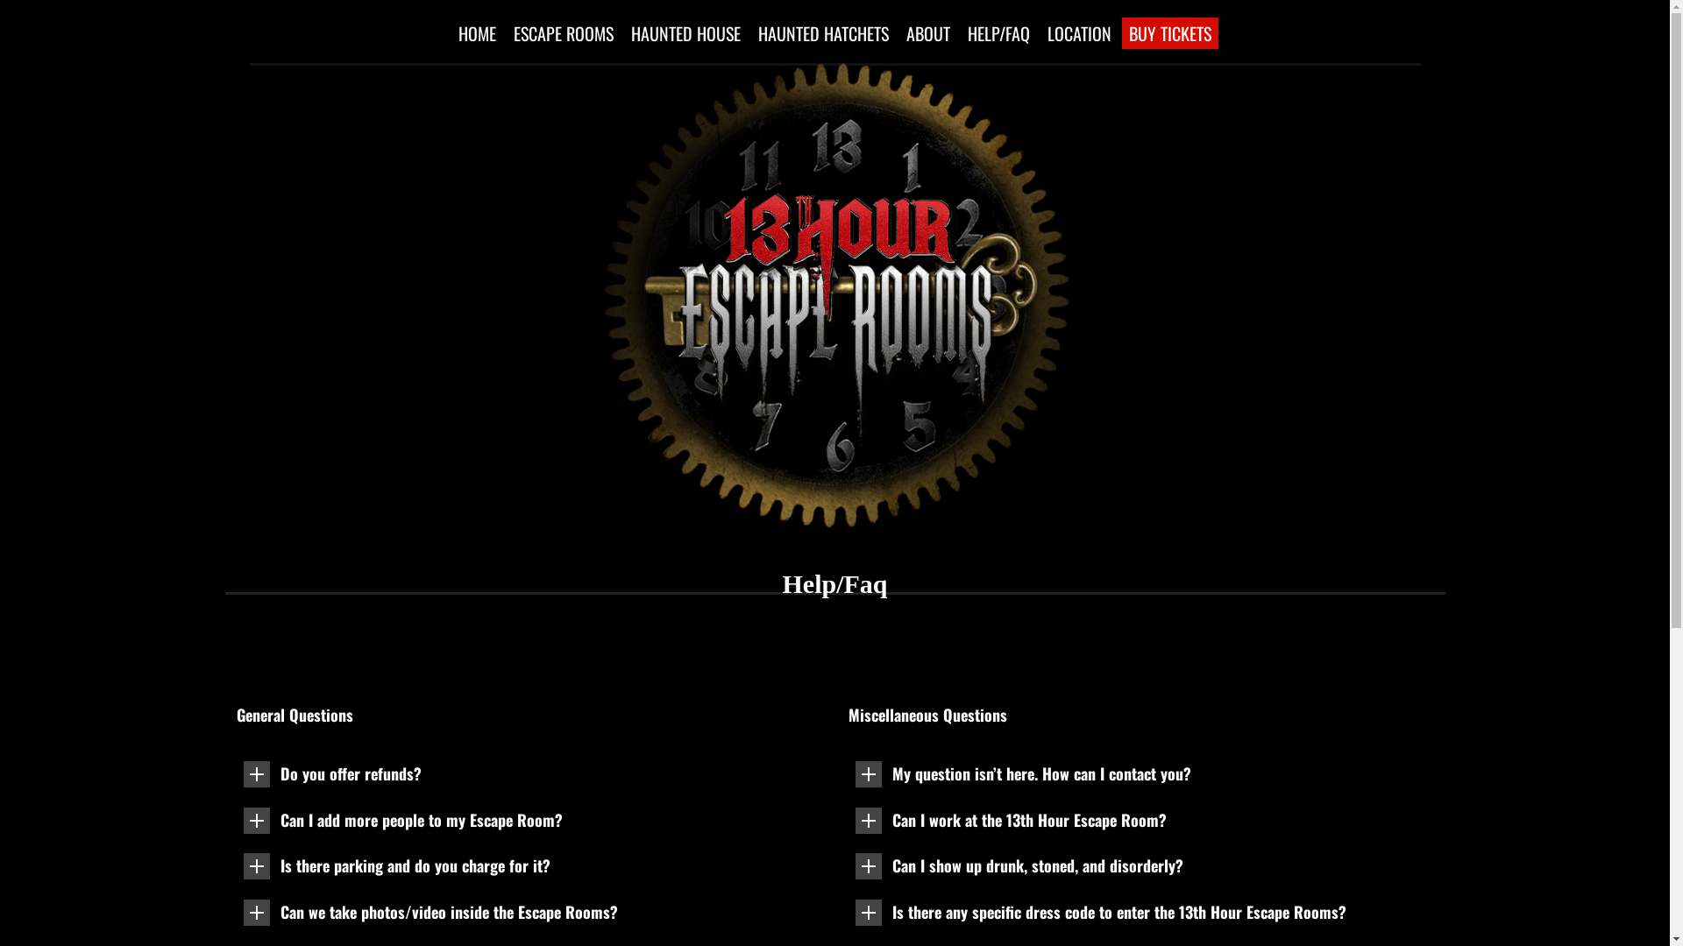 This screenshot has height=946, width=1683. Describe the element at coordinates (928, 33) in the screenshot. I see `ABOUT` at that location.